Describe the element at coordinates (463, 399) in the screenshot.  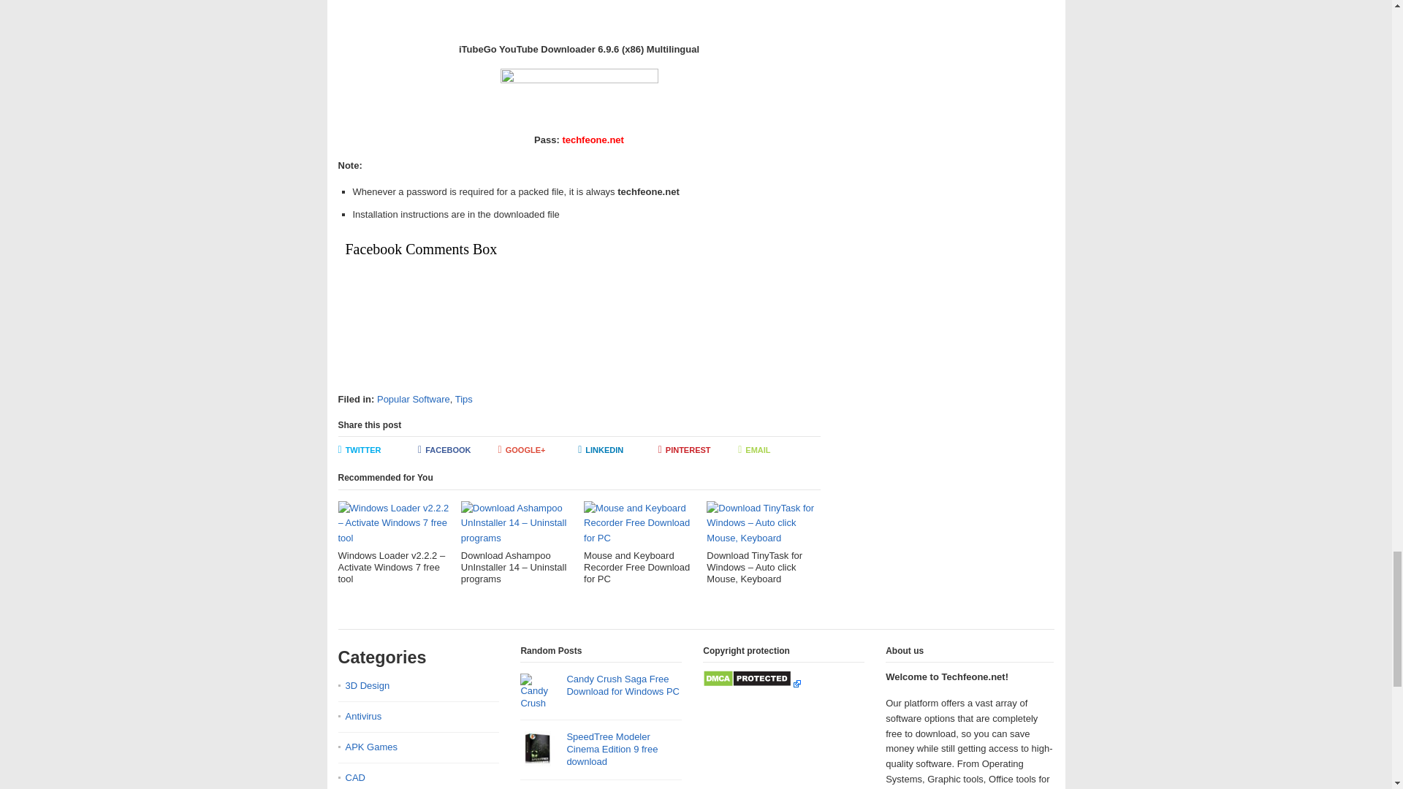
I see `Tips` at that location.